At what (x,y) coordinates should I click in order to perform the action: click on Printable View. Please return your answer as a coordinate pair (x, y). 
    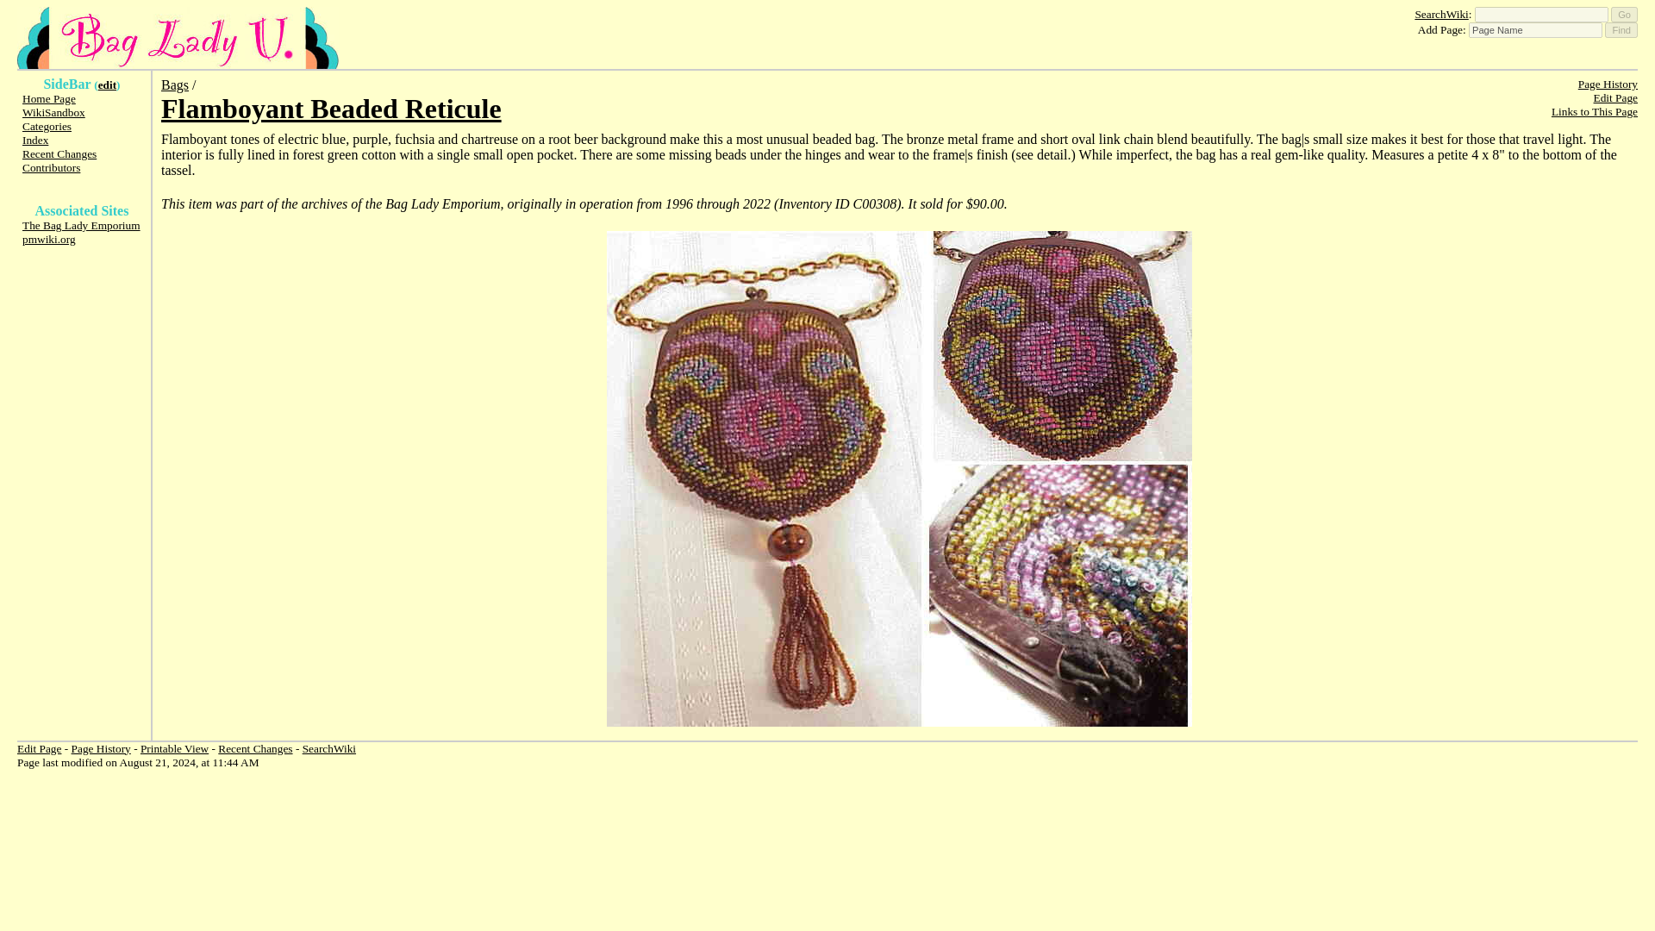
    Looking at the image, I should click on (174, 748).